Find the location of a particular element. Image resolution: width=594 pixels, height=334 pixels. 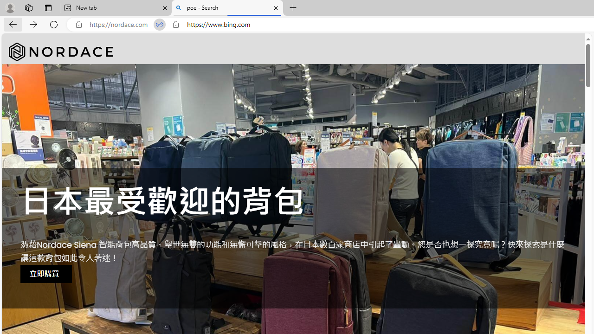

Forward is located at coordinates (33, 24).